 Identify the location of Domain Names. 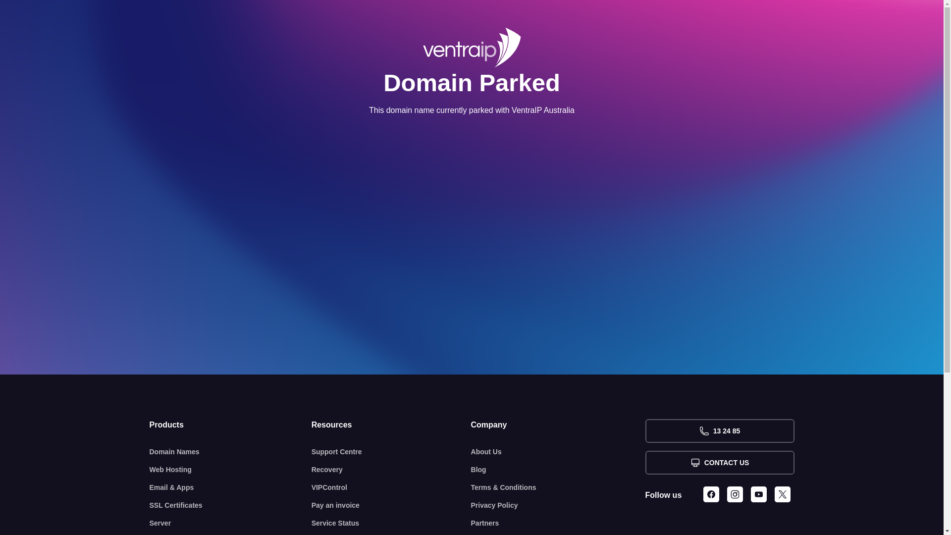
(231, 452).